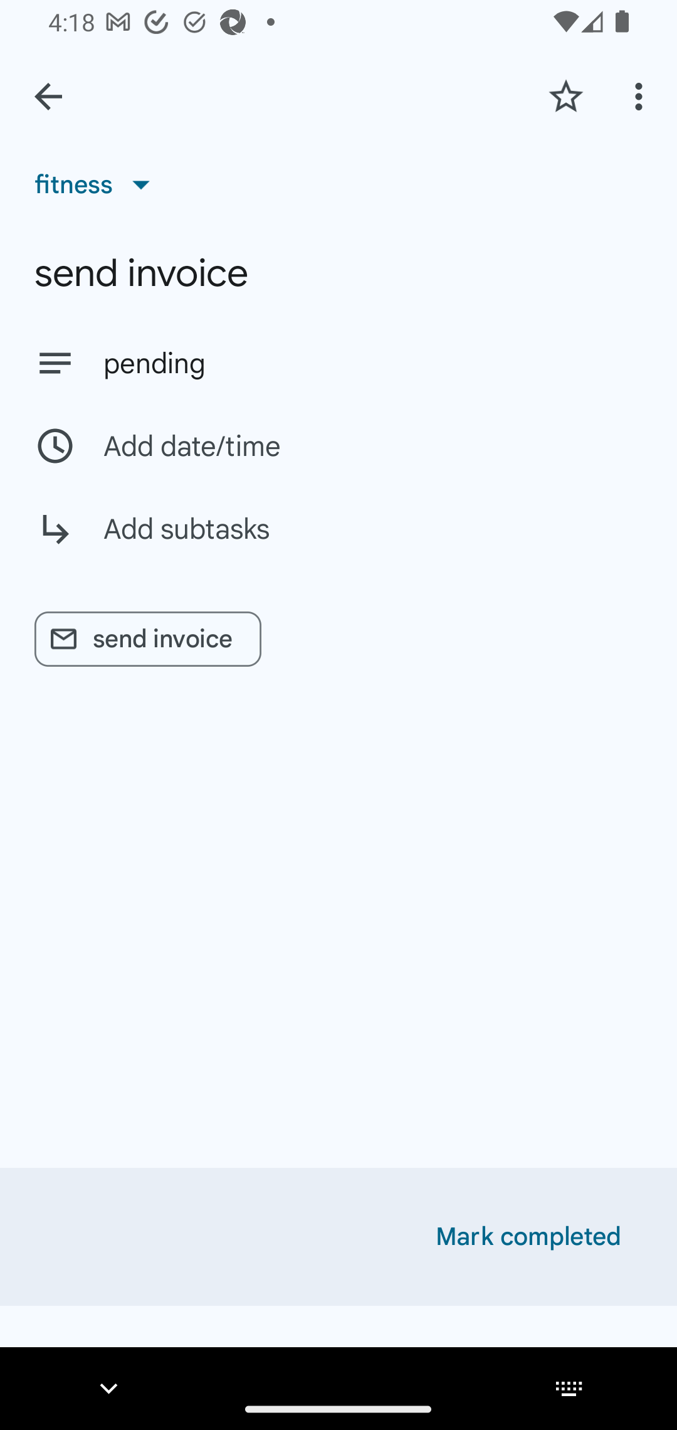  Describe the element at coordinates (338, 363) in the screenshot. I see `pending` at that location.